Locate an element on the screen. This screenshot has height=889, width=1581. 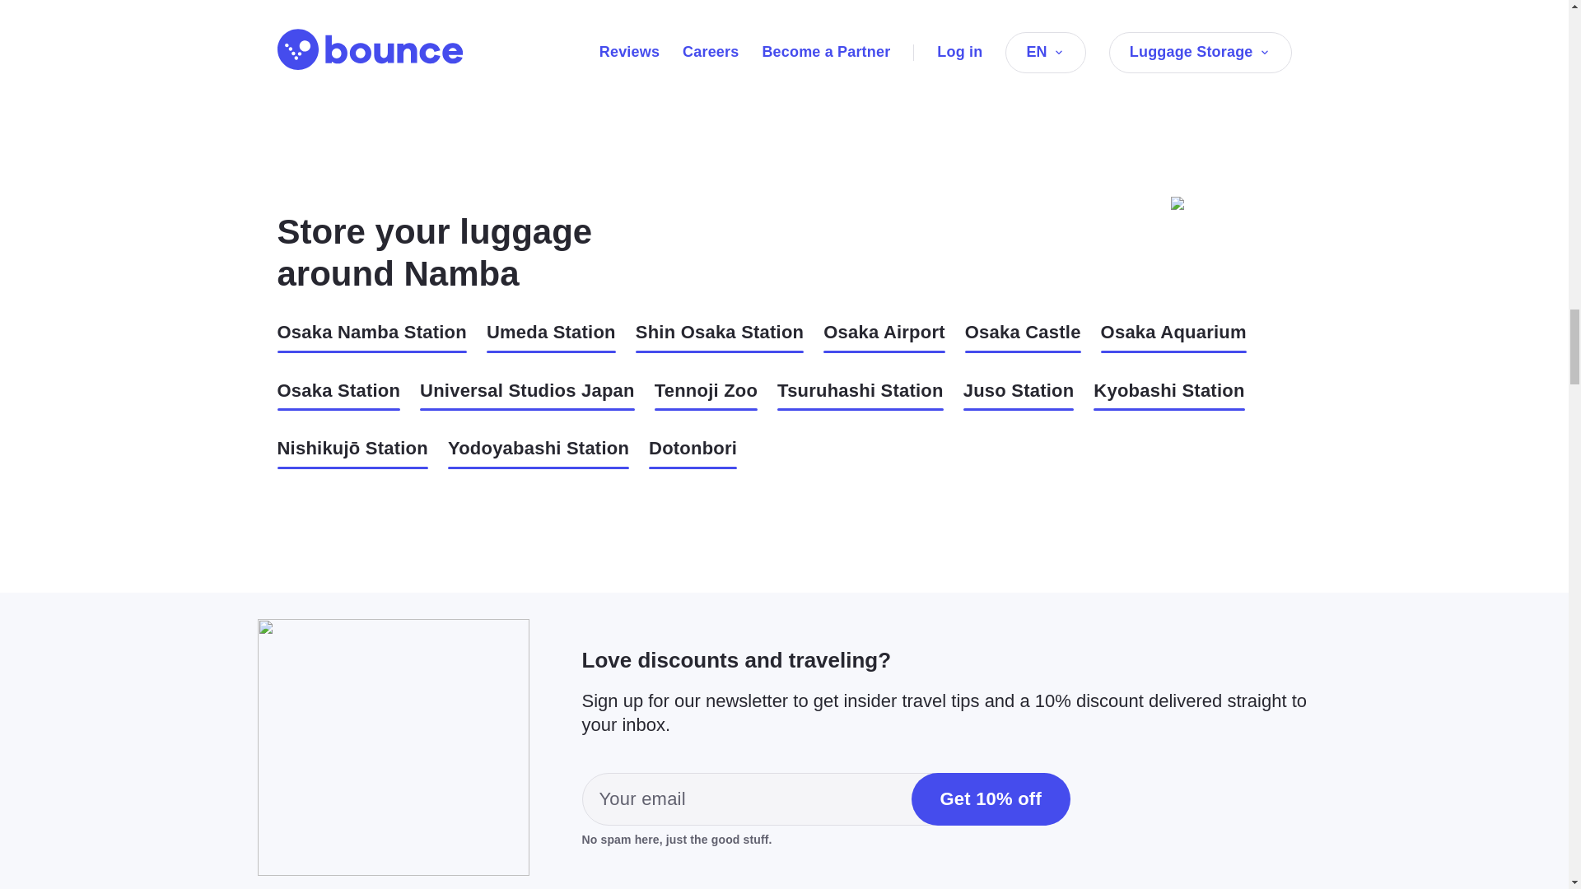
Osaka Castle is located at coordinates (1023, 336).